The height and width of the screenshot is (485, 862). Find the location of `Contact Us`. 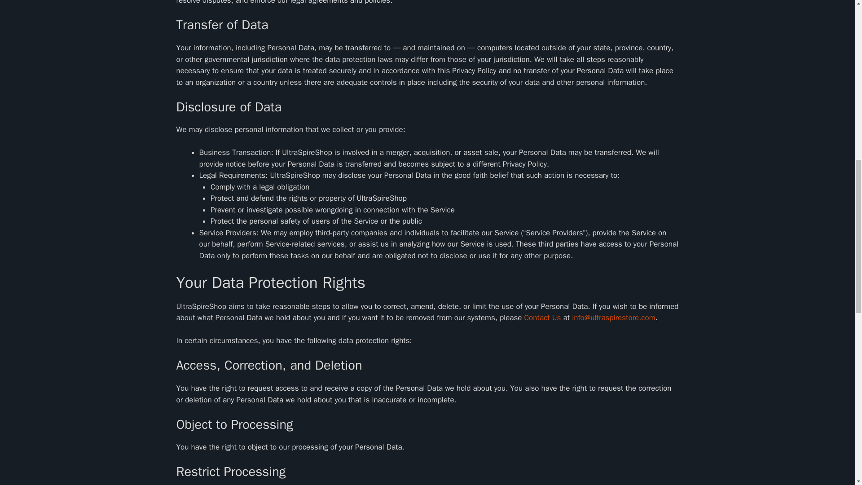

Contact Us is located at coordinates (542, 317).